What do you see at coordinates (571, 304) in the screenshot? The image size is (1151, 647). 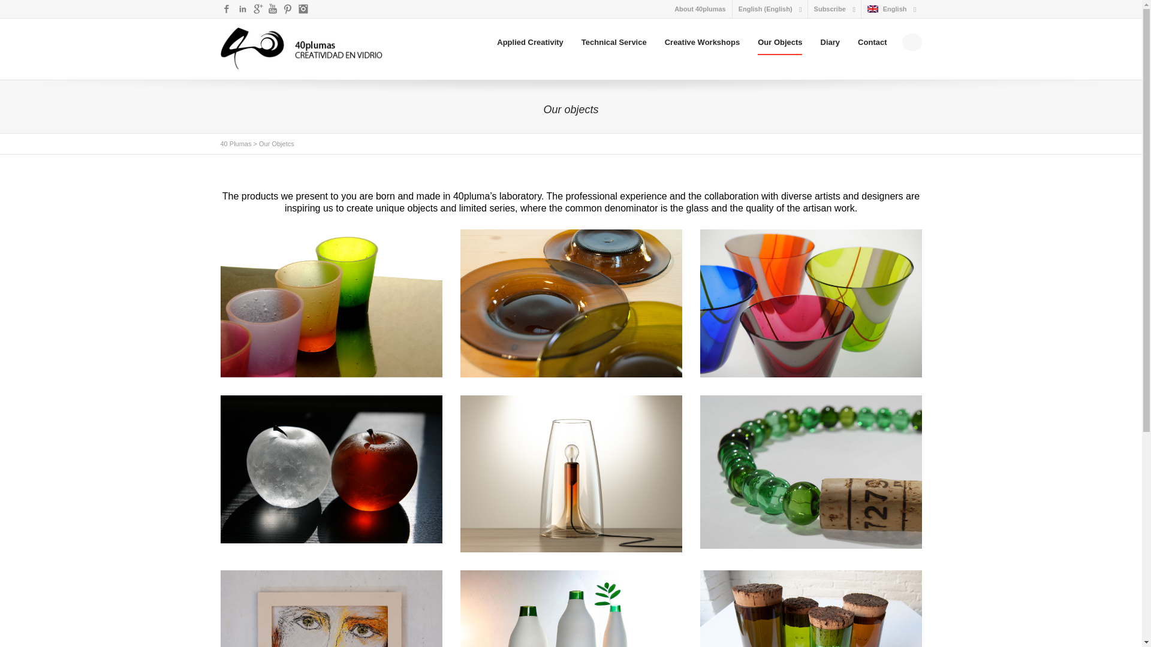 I see `nuestros objetos (11)` at bounding box center [571, 304].